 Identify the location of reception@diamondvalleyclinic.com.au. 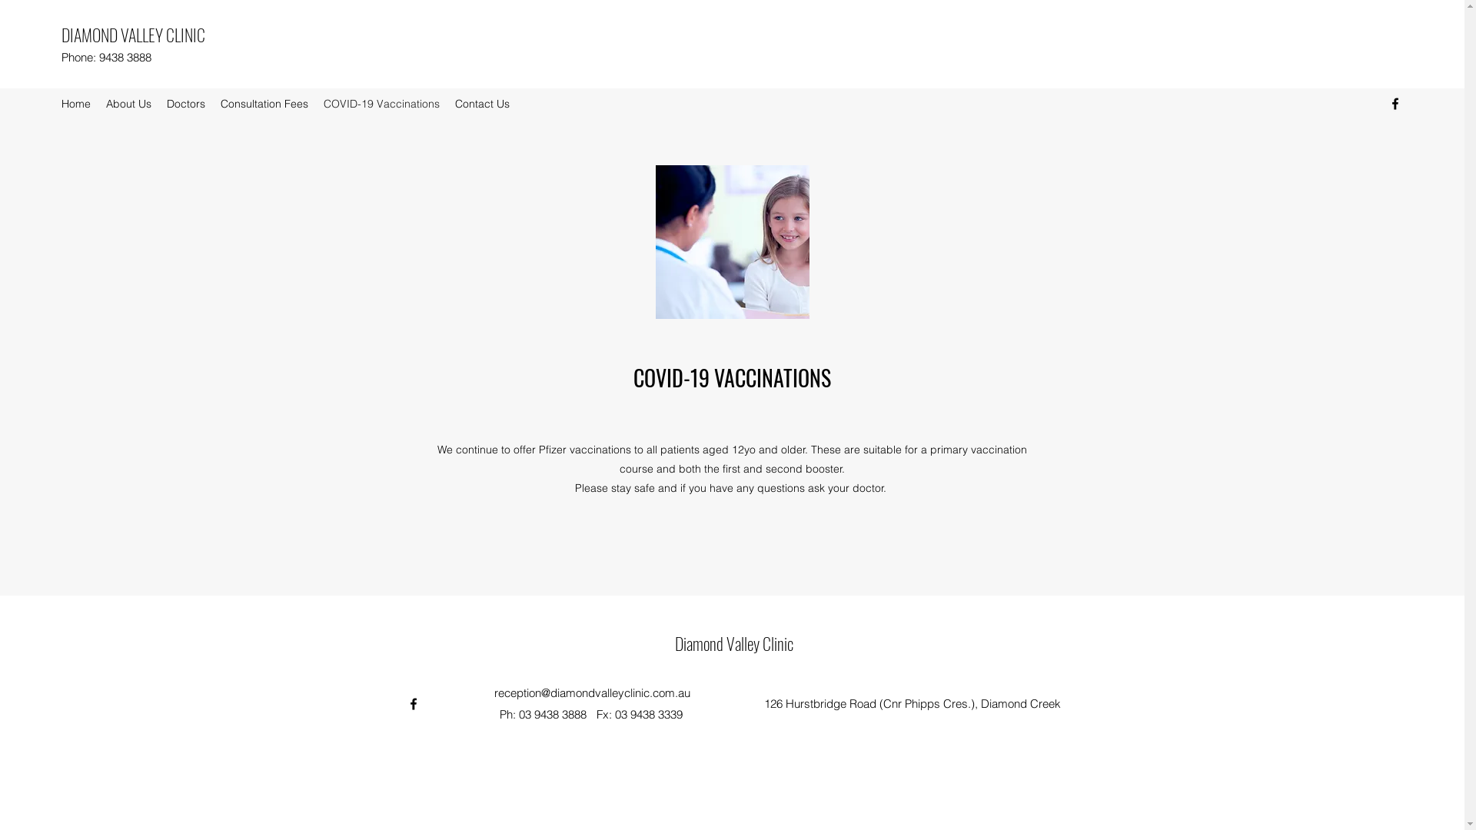
(592, 693).